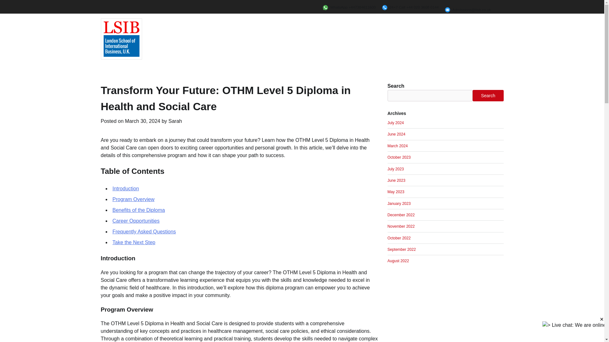 Image resolution: width=609 pixels, height=342 pixels. Describe the element at coordinates (134, 243) in the screenshot. I see `Take the Next Step` at that location.